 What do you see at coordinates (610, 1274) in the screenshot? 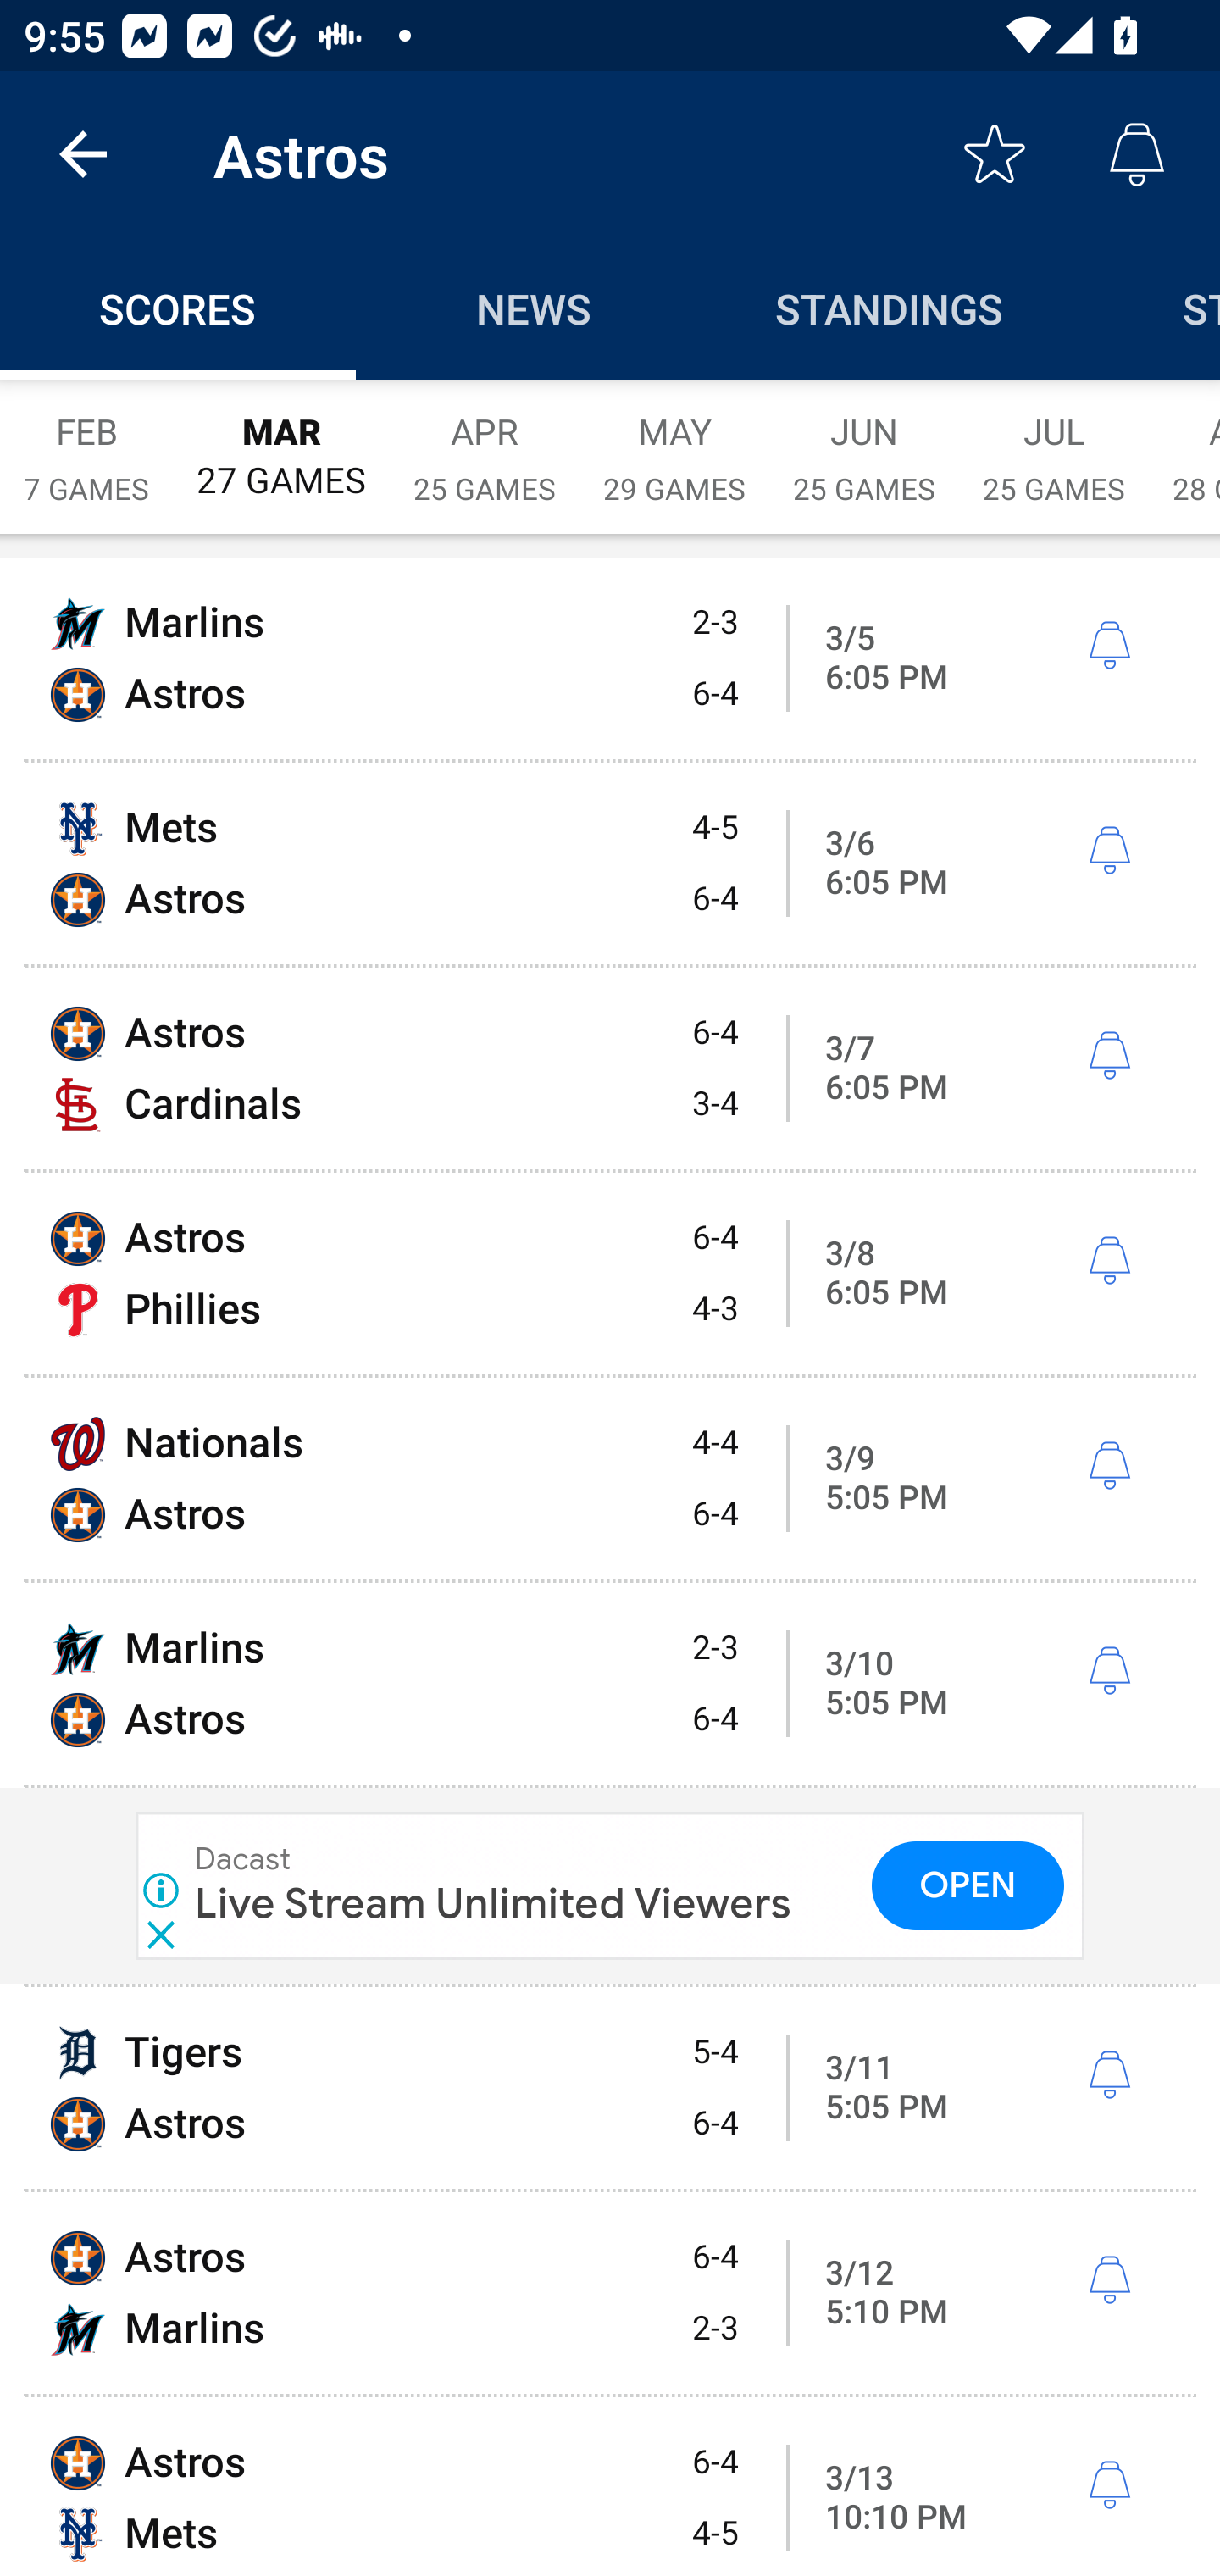
I see `Astros 6-4 Phillies 4-3 3/8 6:05 PM í` at bounding box center [610, 1274].